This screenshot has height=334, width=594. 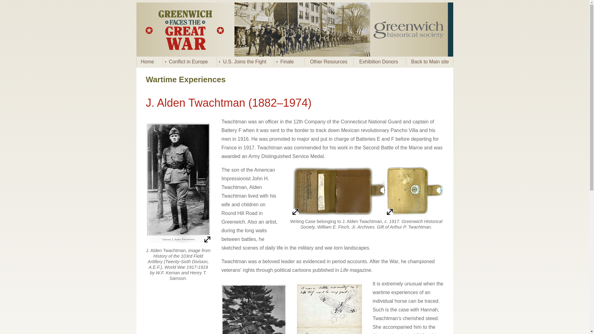 I want to click on back to home page, so click(x=294, y=54).